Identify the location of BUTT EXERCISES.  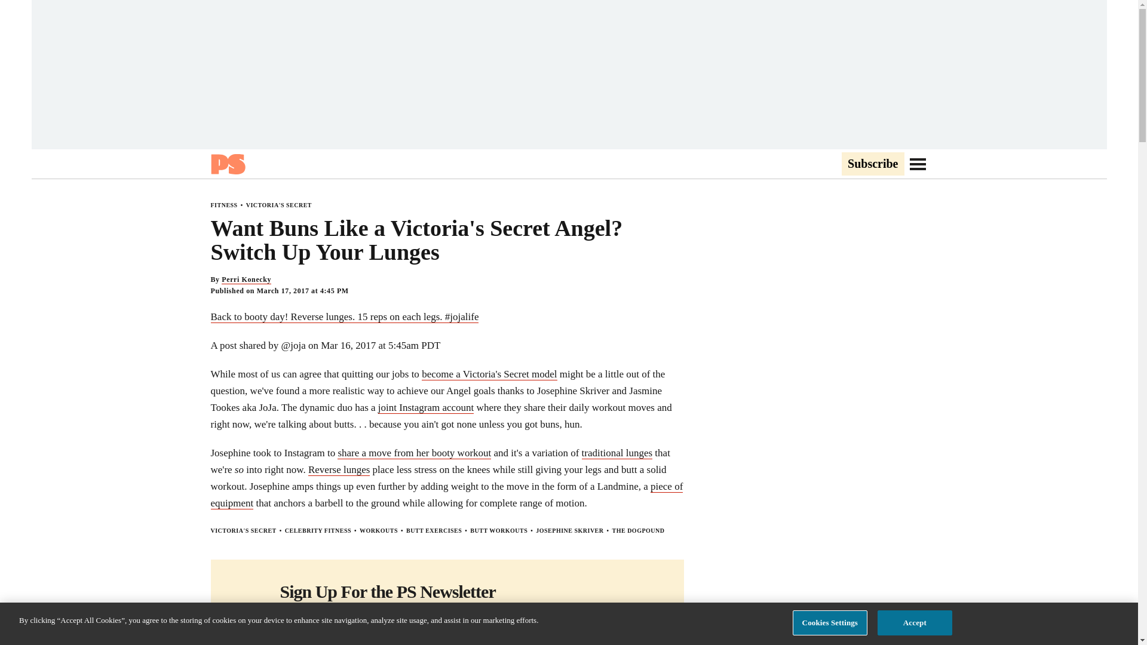
(434, 530).